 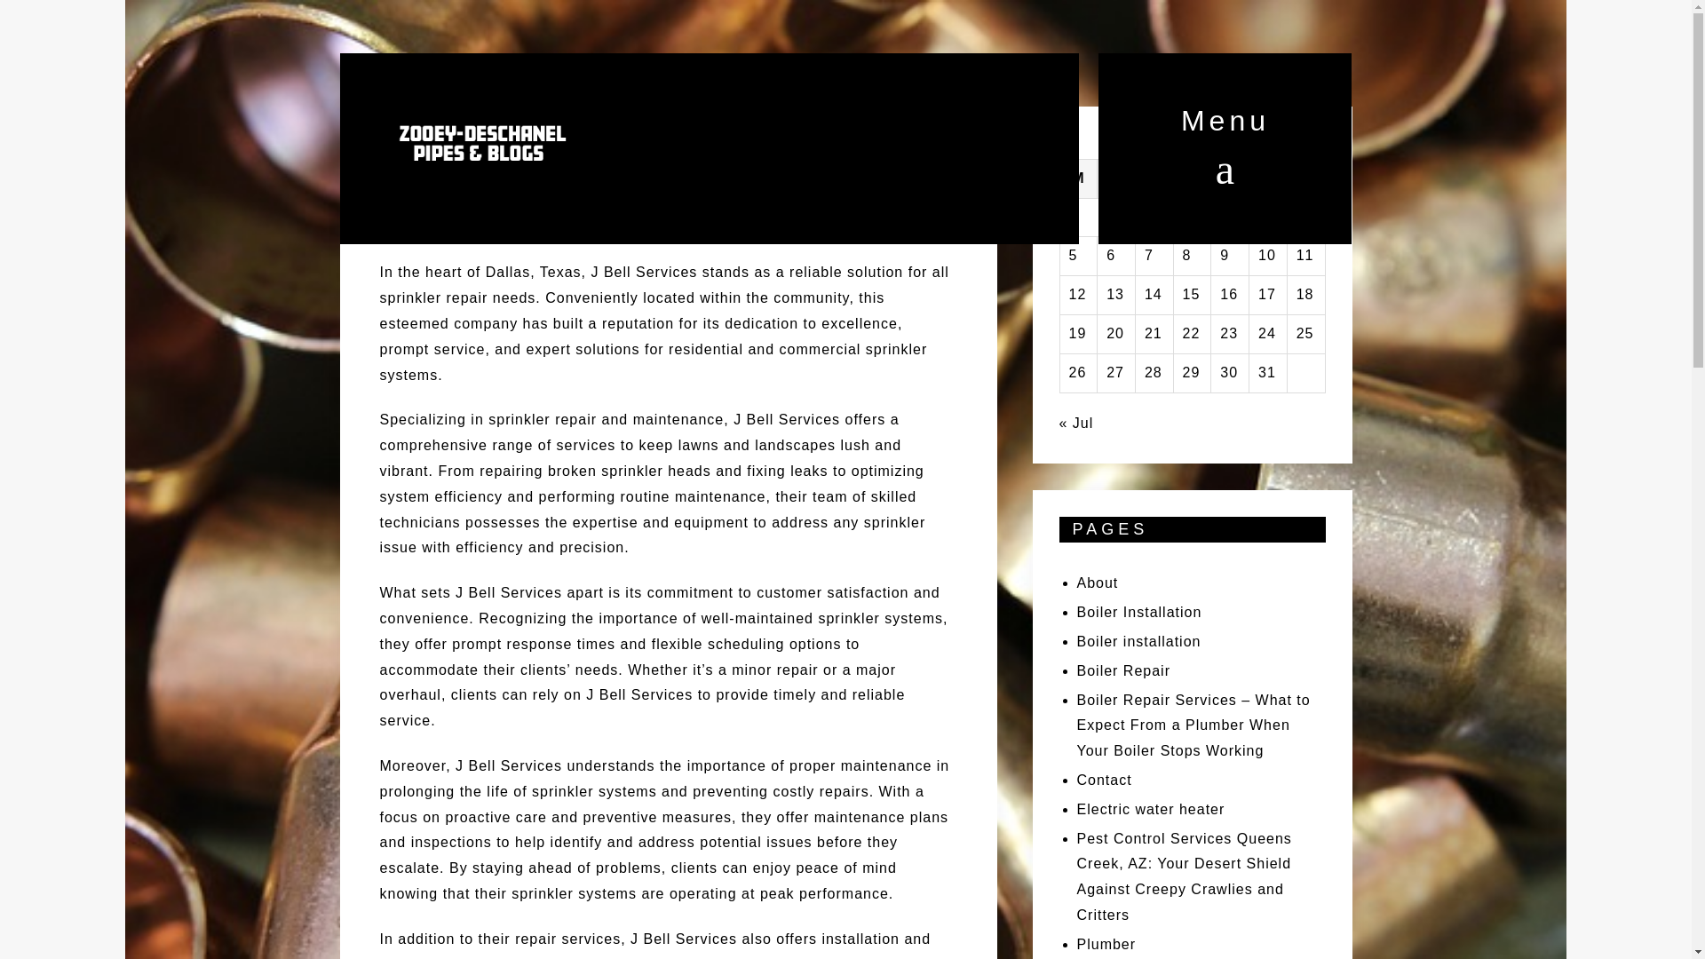 What do you see at coordinates (1138, 641) in the screenshot?
I see `Boiler installation` at bounding box center [1138, 641].